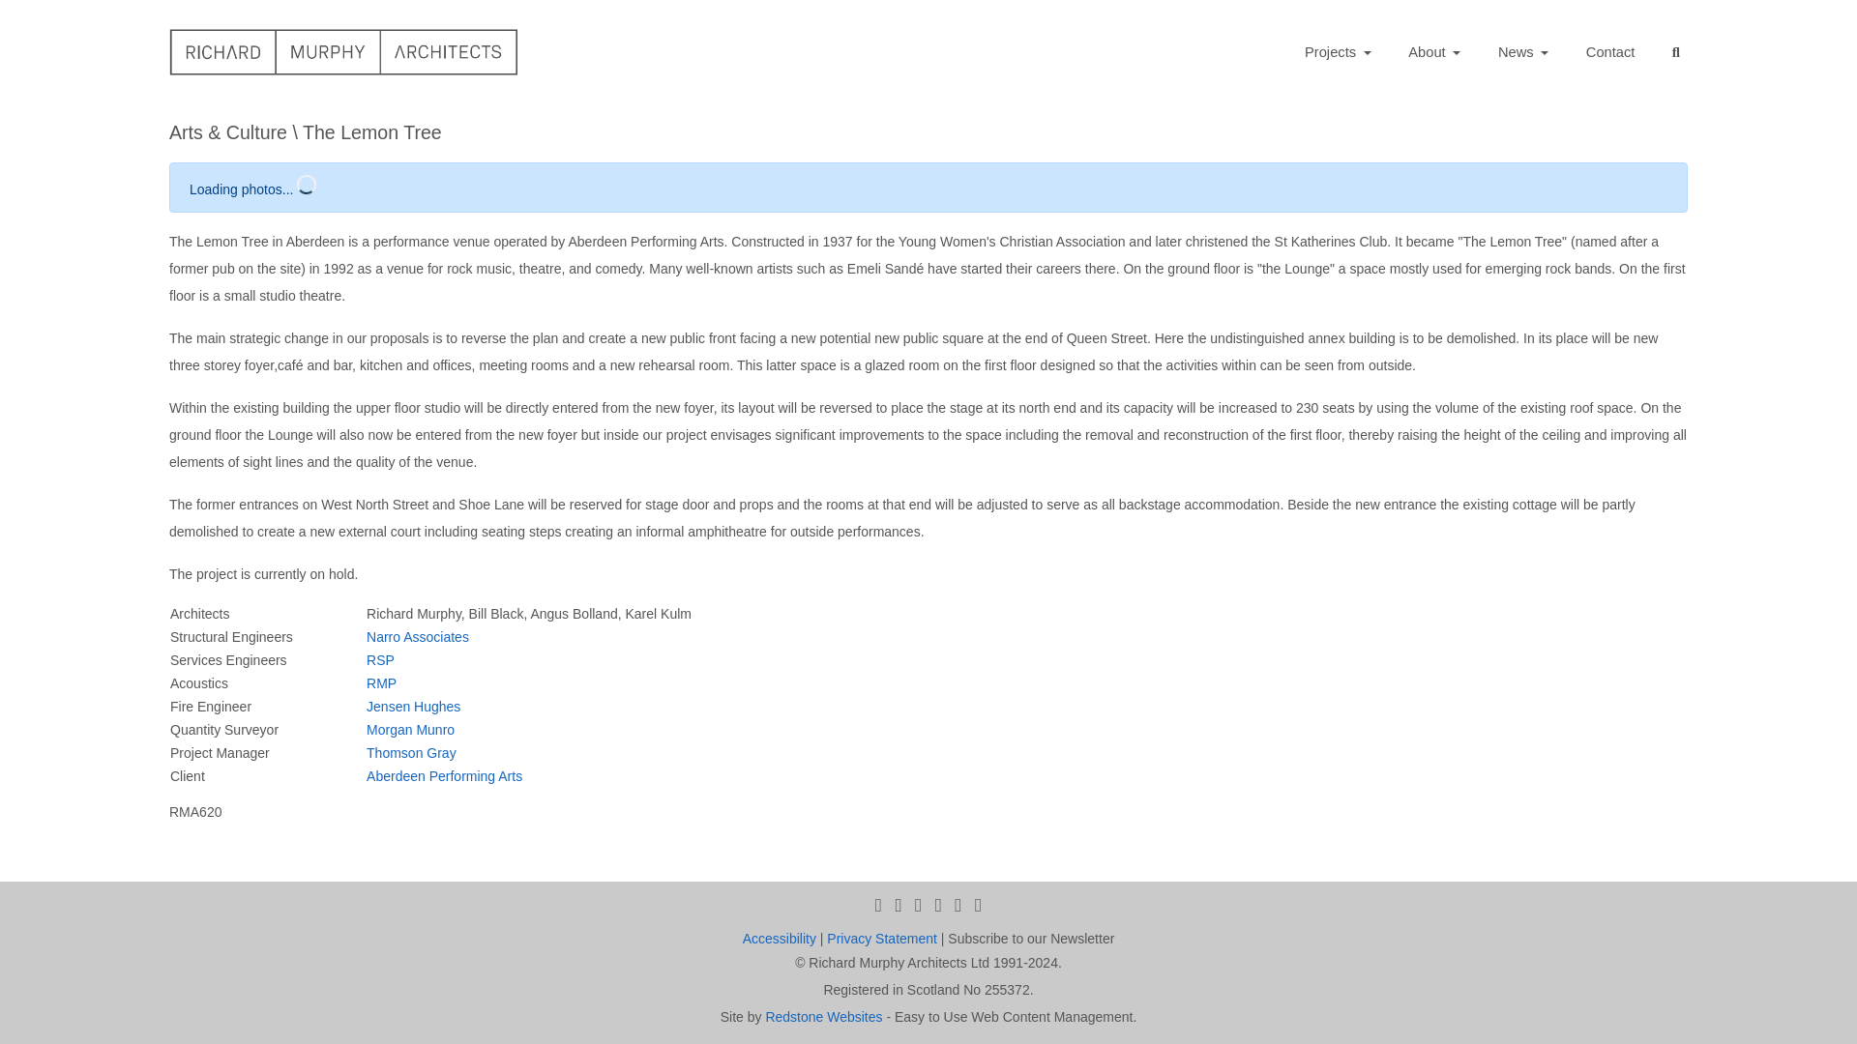 This screenshot has height=1044, width=1857. I want to click on RMP, so click(381, 681).